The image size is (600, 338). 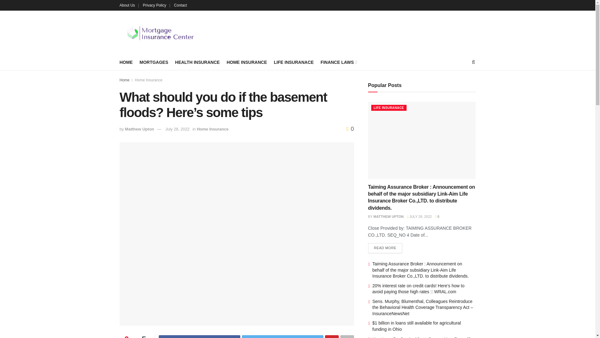 I want to click on Privacy Policy, so click(x=156, y=5).